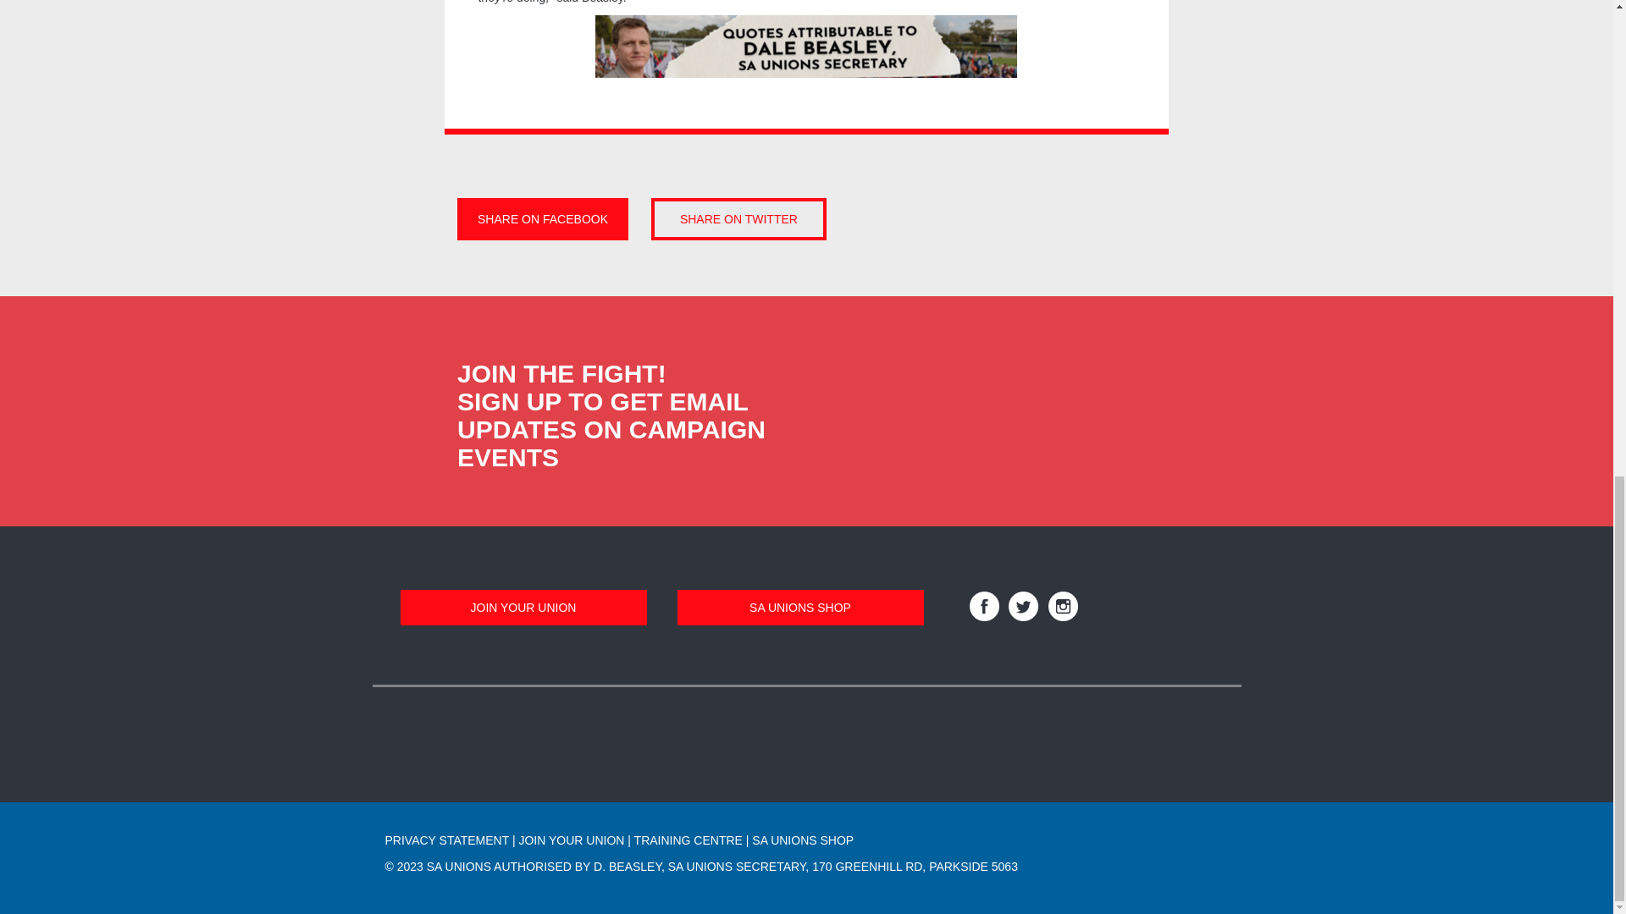 This screenshot has height=914, width=1626. What do you see at coordinates (445, 840) in the screenshot?
I see `PRIVACY STATEMENT` at bounding box center [445, 840].